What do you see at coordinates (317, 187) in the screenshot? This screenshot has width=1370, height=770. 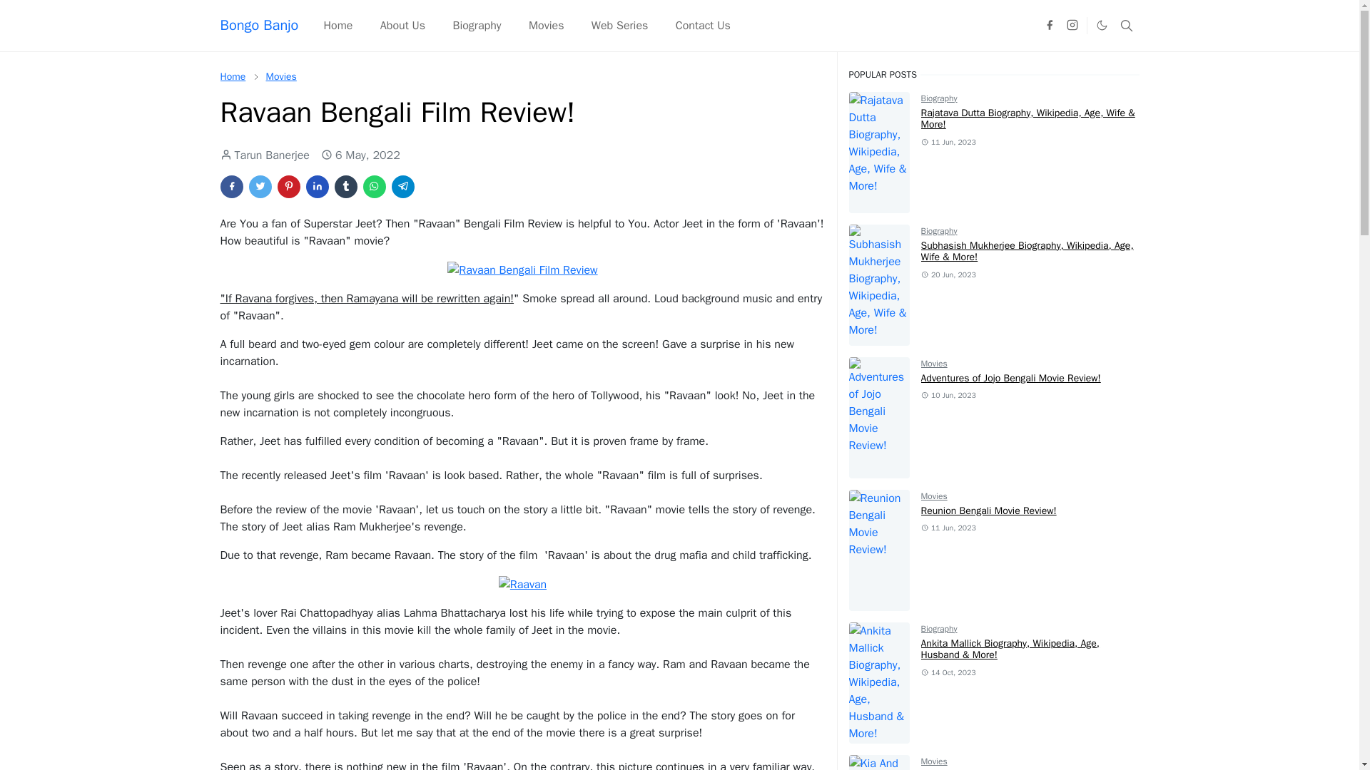 I see `Linkedin Share` at bounding box center [317, 187].